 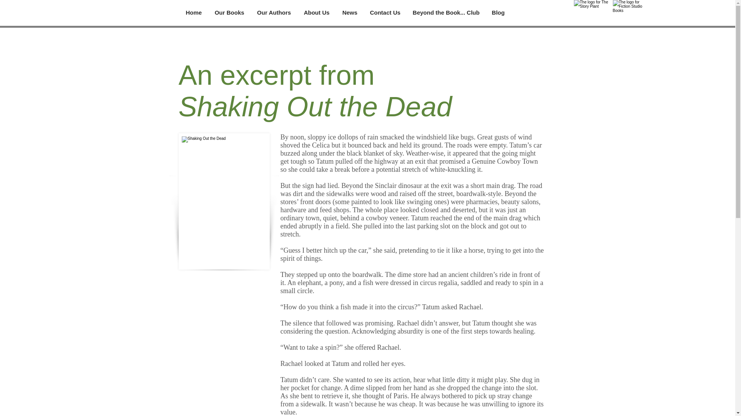 What do you see at coordinates (350, 12) in the screenshot?
I see `News` at bounding box center [350, 12].